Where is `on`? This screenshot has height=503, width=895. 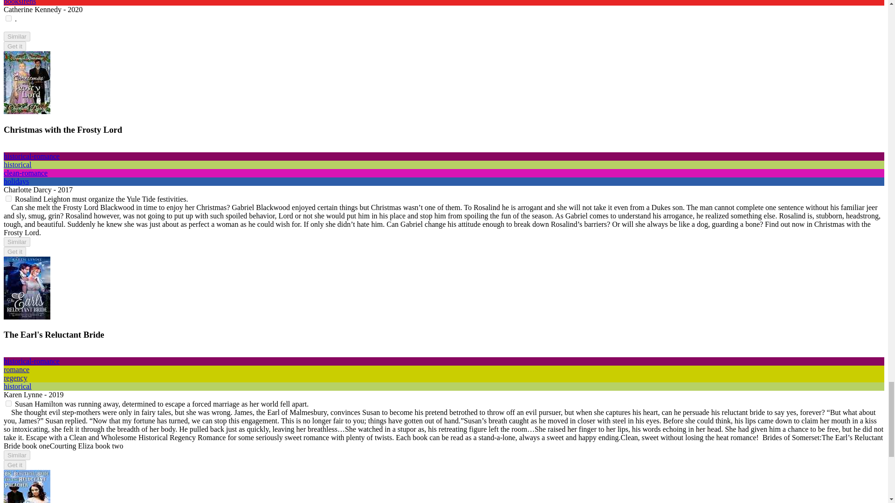
on is located at coordinates (8, 198).